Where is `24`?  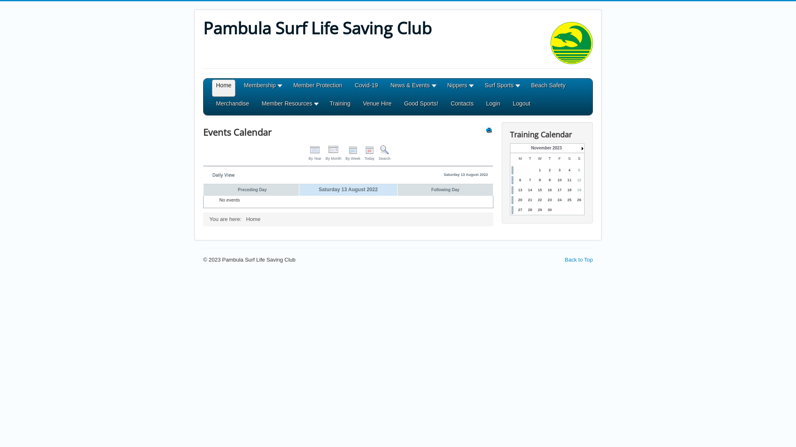
24 is located at coordinates (560, 200).